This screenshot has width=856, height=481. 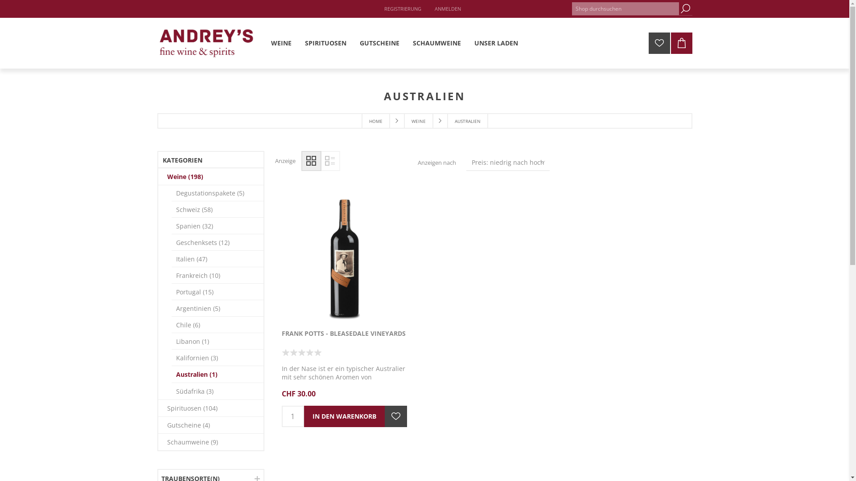 I want to click on WEINE, so click(x=281, y=43).